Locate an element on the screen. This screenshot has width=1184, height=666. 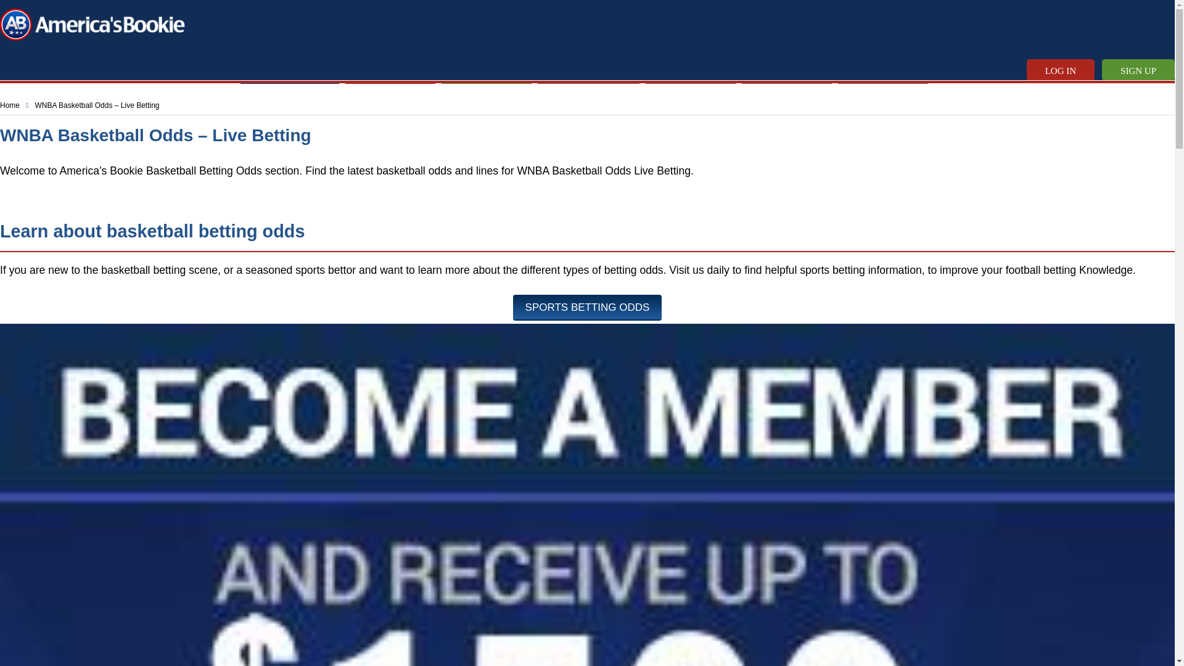
SPORTSBOOK is located at coordinates (290, 73).